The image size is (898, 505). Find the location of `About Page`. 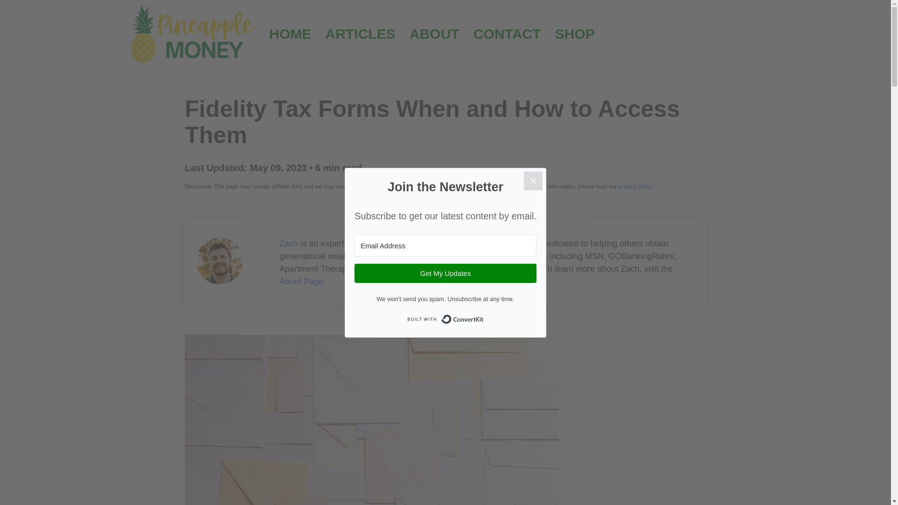

About Page is located at coordinates (301, 281).